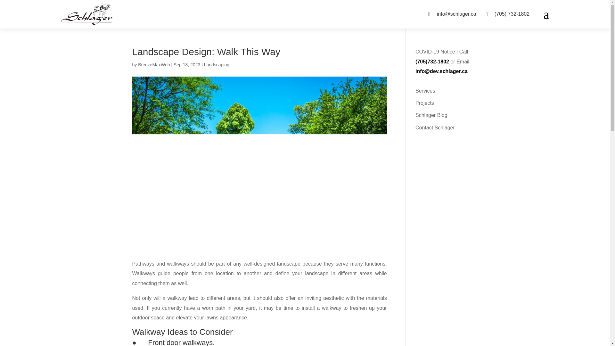 This screenshot has width=615, height=346. What do you see at coordinates (154, 65) in the screenshot?
I see `Posts by BreezeMaxWeb` at bounding box center [154, 65].